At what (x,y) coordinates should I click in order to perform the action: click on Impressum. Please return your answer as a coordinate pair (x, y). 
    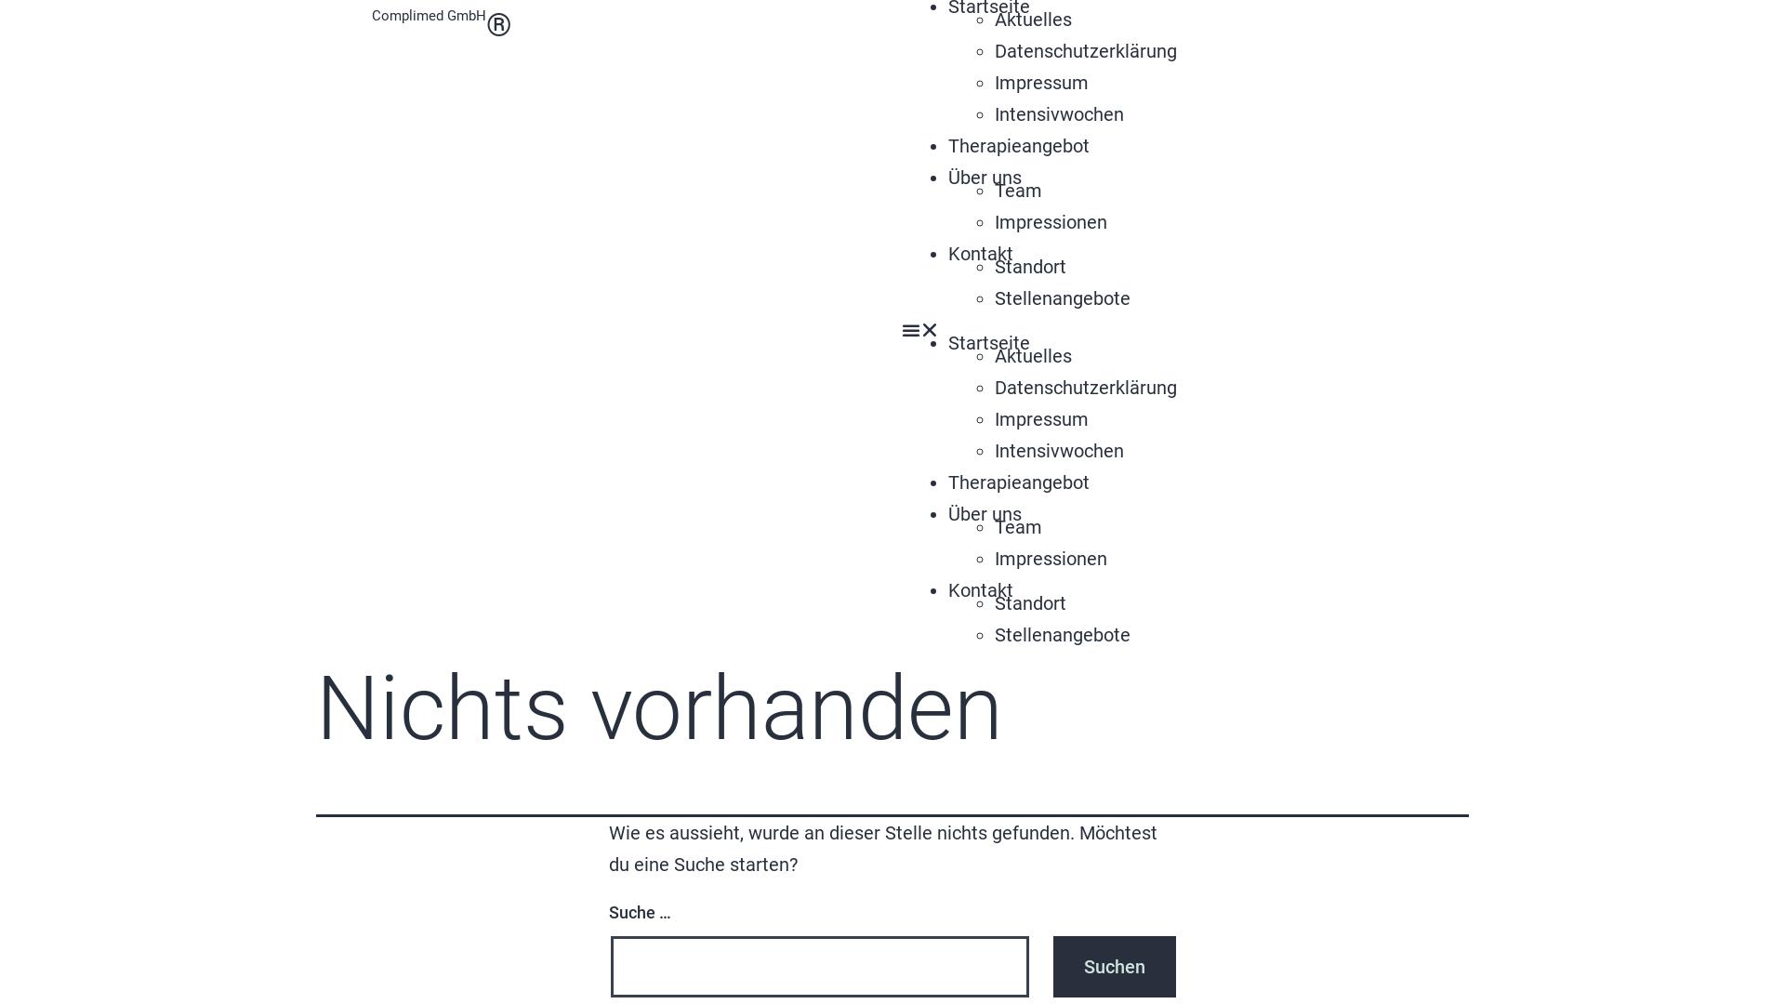
    Looking at the image, I should click on (1041, 83).